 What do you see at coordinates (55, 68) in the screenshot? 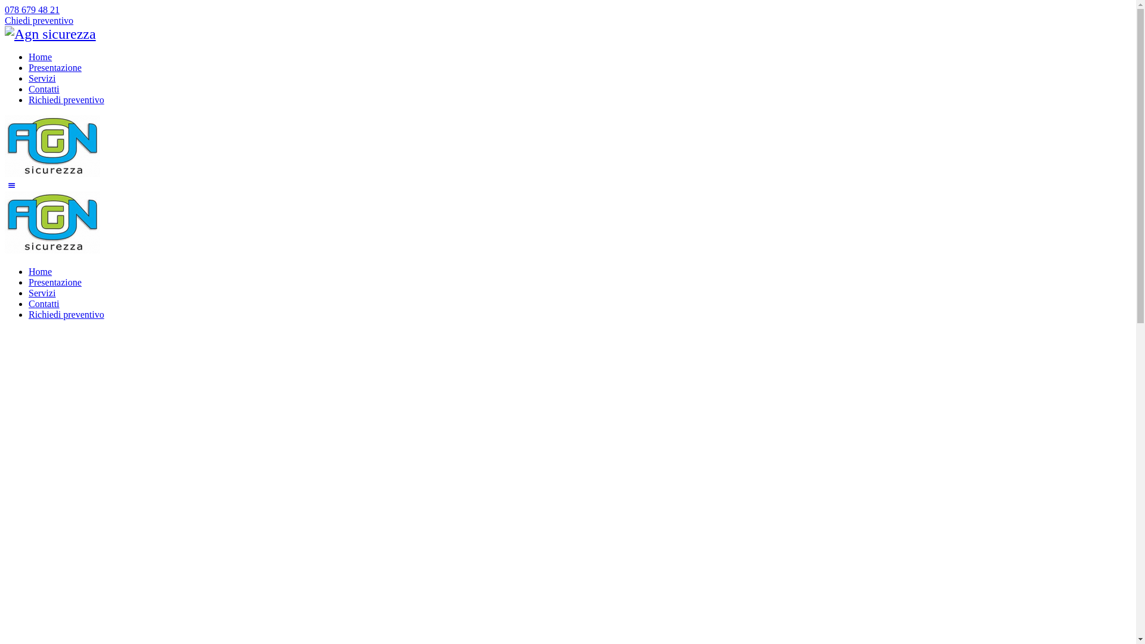
I see `Presentazione` at bounding box center [55, 68].